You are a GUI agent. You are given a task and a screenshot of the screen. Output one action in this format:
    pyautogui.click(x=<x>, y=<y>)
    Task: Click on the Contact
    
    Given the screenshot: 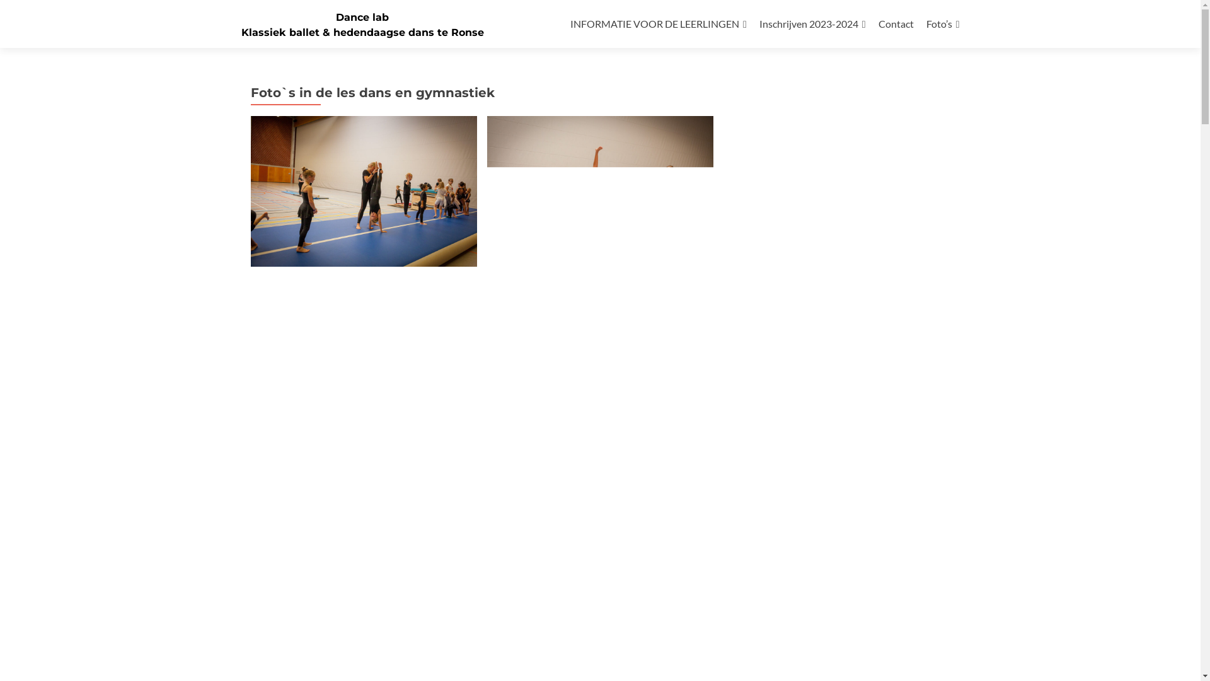 What is the action you would take?
    pyautogui.click(x=896, y=24)
    